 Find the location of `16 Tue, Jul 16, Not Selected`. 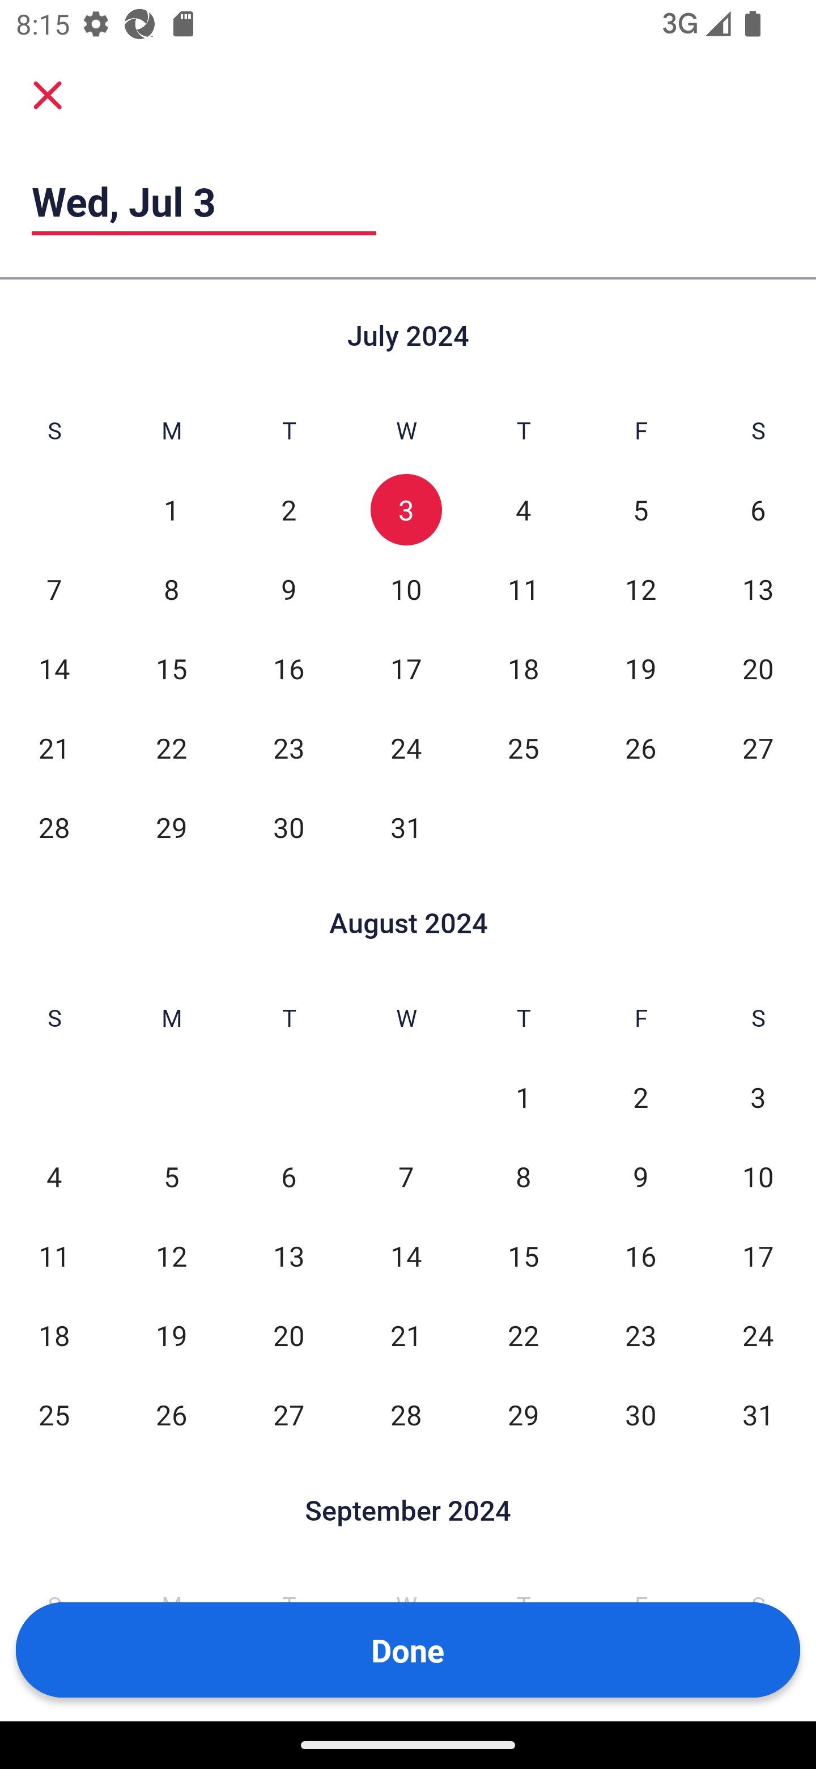

16 Tue, Jul 16, Not Selected is located at coordinates (289, 668).